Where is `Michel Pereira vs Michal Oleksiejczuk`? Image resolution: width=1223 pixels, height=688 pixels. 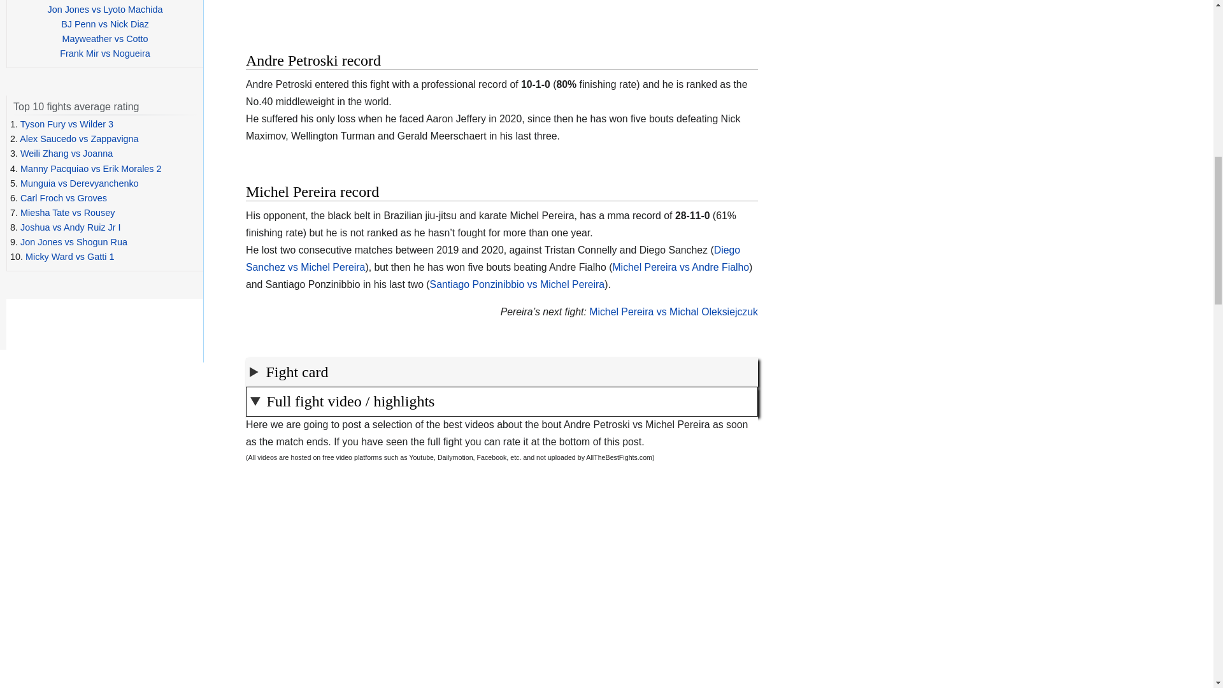
Michel Pereira vs Michal Oleksiejczuk is located at coordinates (674, 311).